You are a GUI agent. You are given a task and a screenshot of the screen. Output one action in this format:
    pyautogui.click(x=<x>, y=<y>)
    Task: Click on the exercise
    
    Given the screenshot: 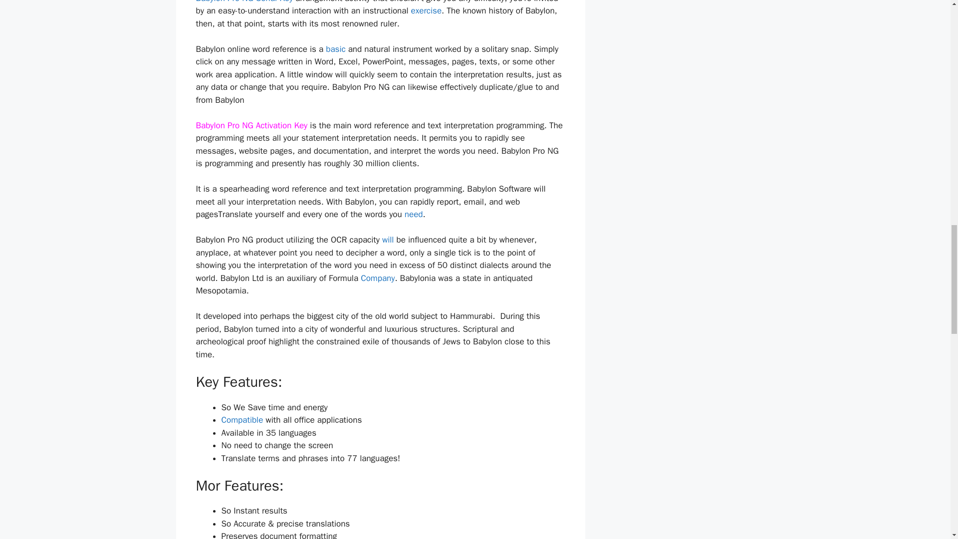 What is the action you would take?
    pyautogui.click(x=426, y=10)
    